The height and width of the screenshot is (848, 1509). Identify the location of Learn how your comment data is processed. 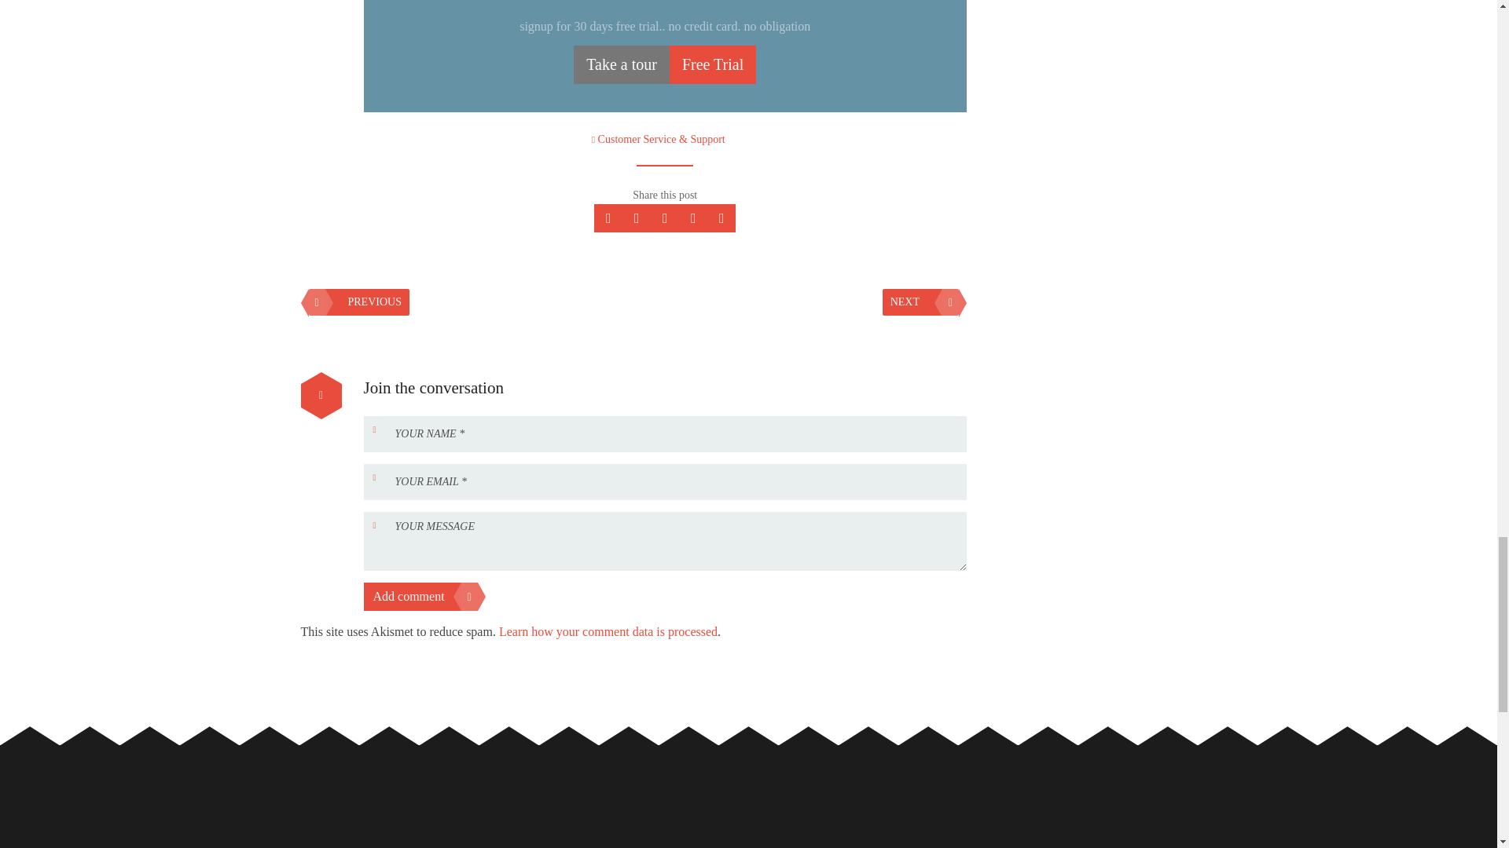
(608, 631).